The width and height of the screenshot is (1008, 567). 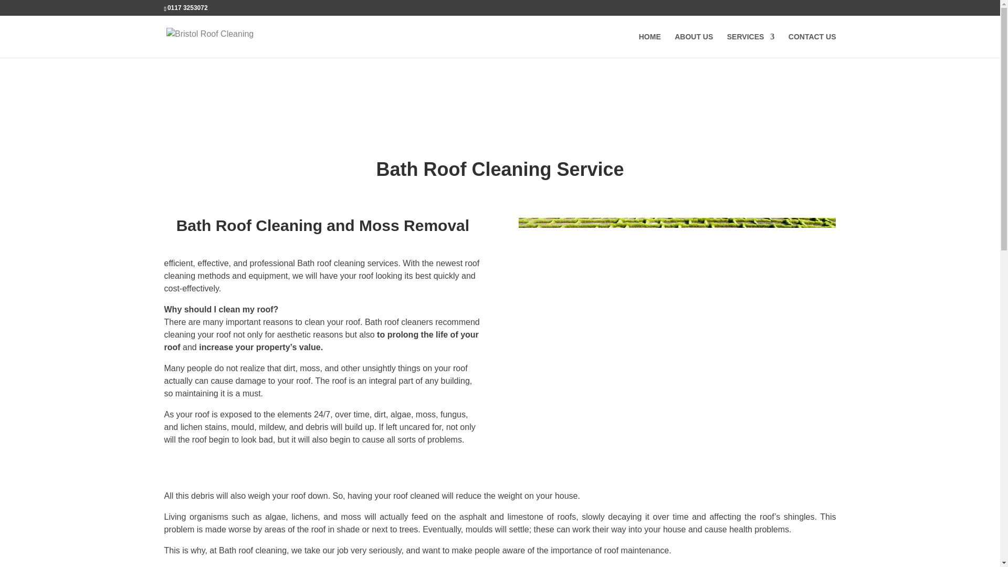 I want to click on SERVICES, so click(x=751, y=45).